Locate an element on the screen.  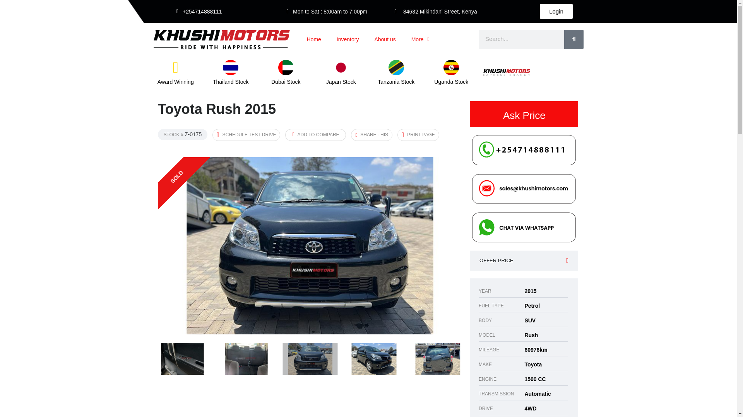
Tanzania Stock is located at coordinates (396, 82).